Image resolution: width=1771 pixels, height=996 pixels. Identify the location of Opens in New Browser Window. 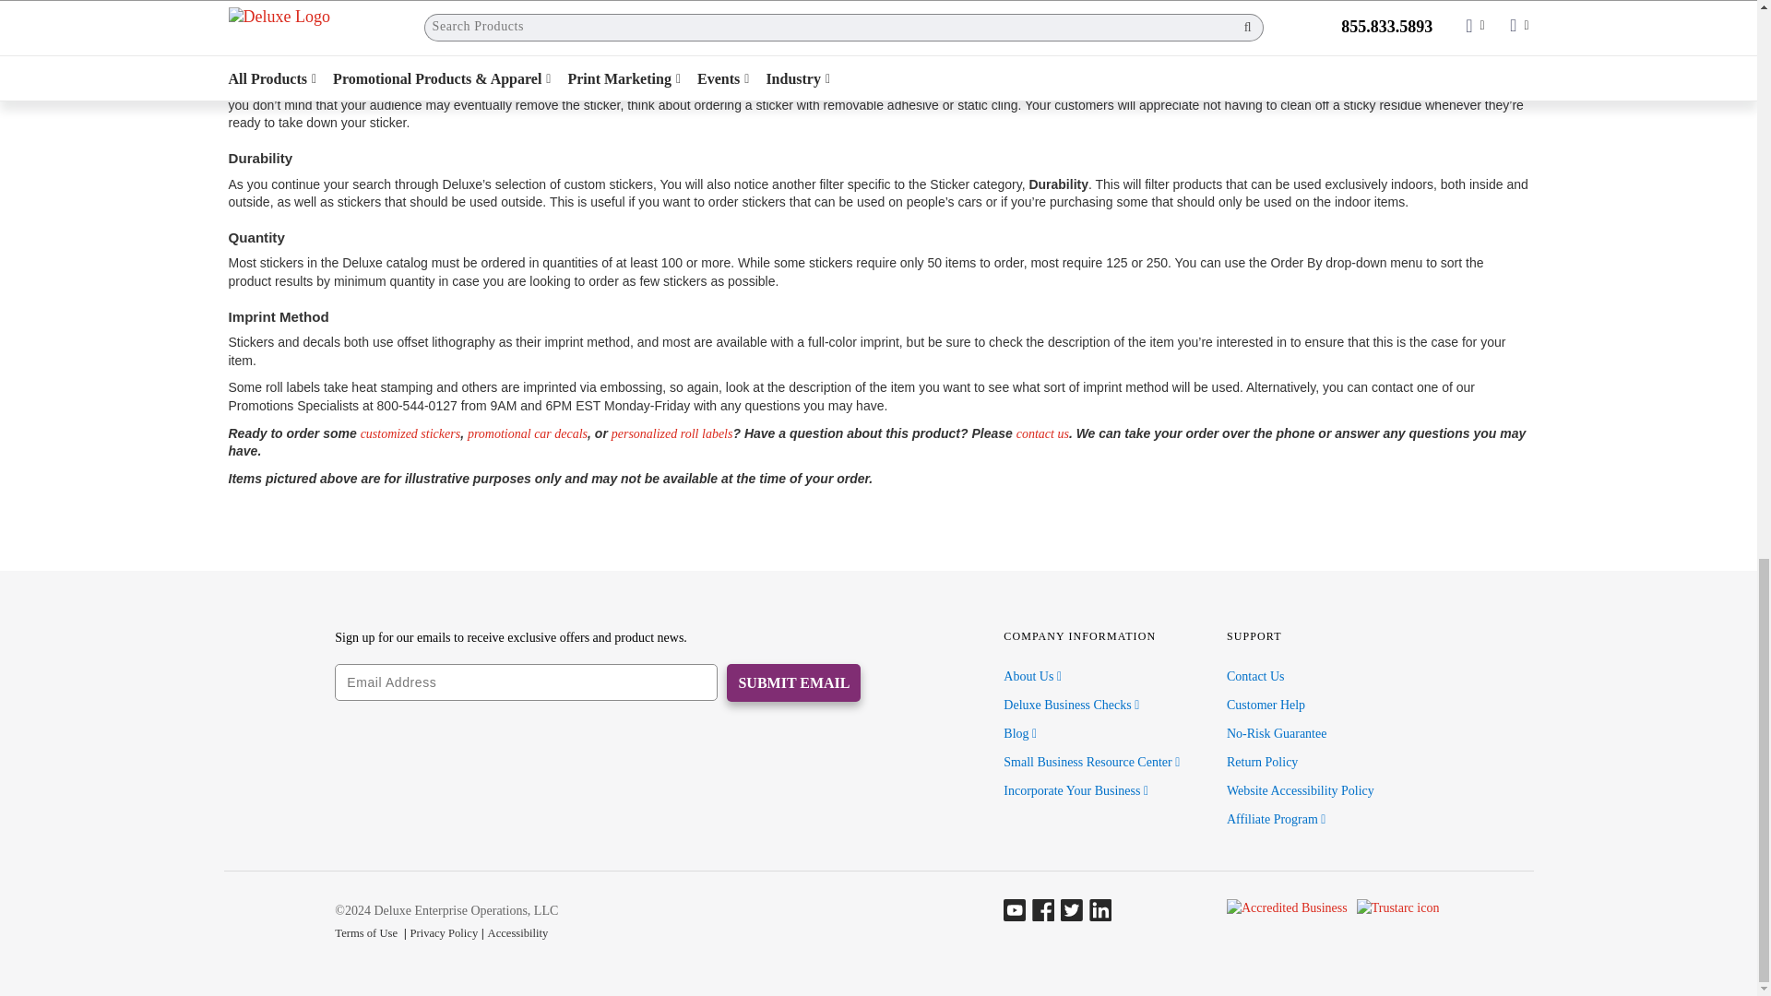
(1032, 675).